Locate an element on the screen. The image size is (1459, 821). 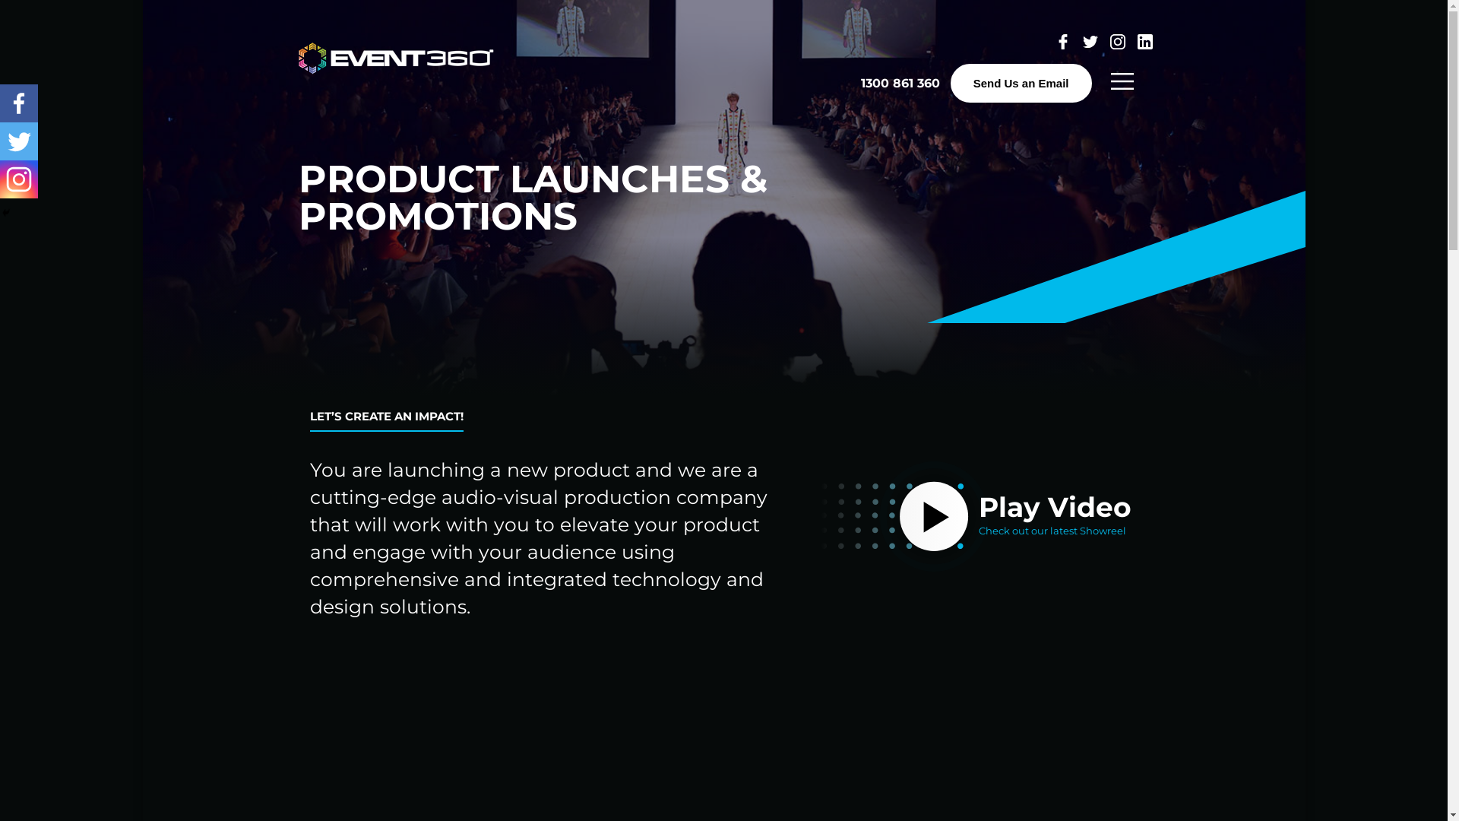
Facebook is located at coordinates (19, 103).